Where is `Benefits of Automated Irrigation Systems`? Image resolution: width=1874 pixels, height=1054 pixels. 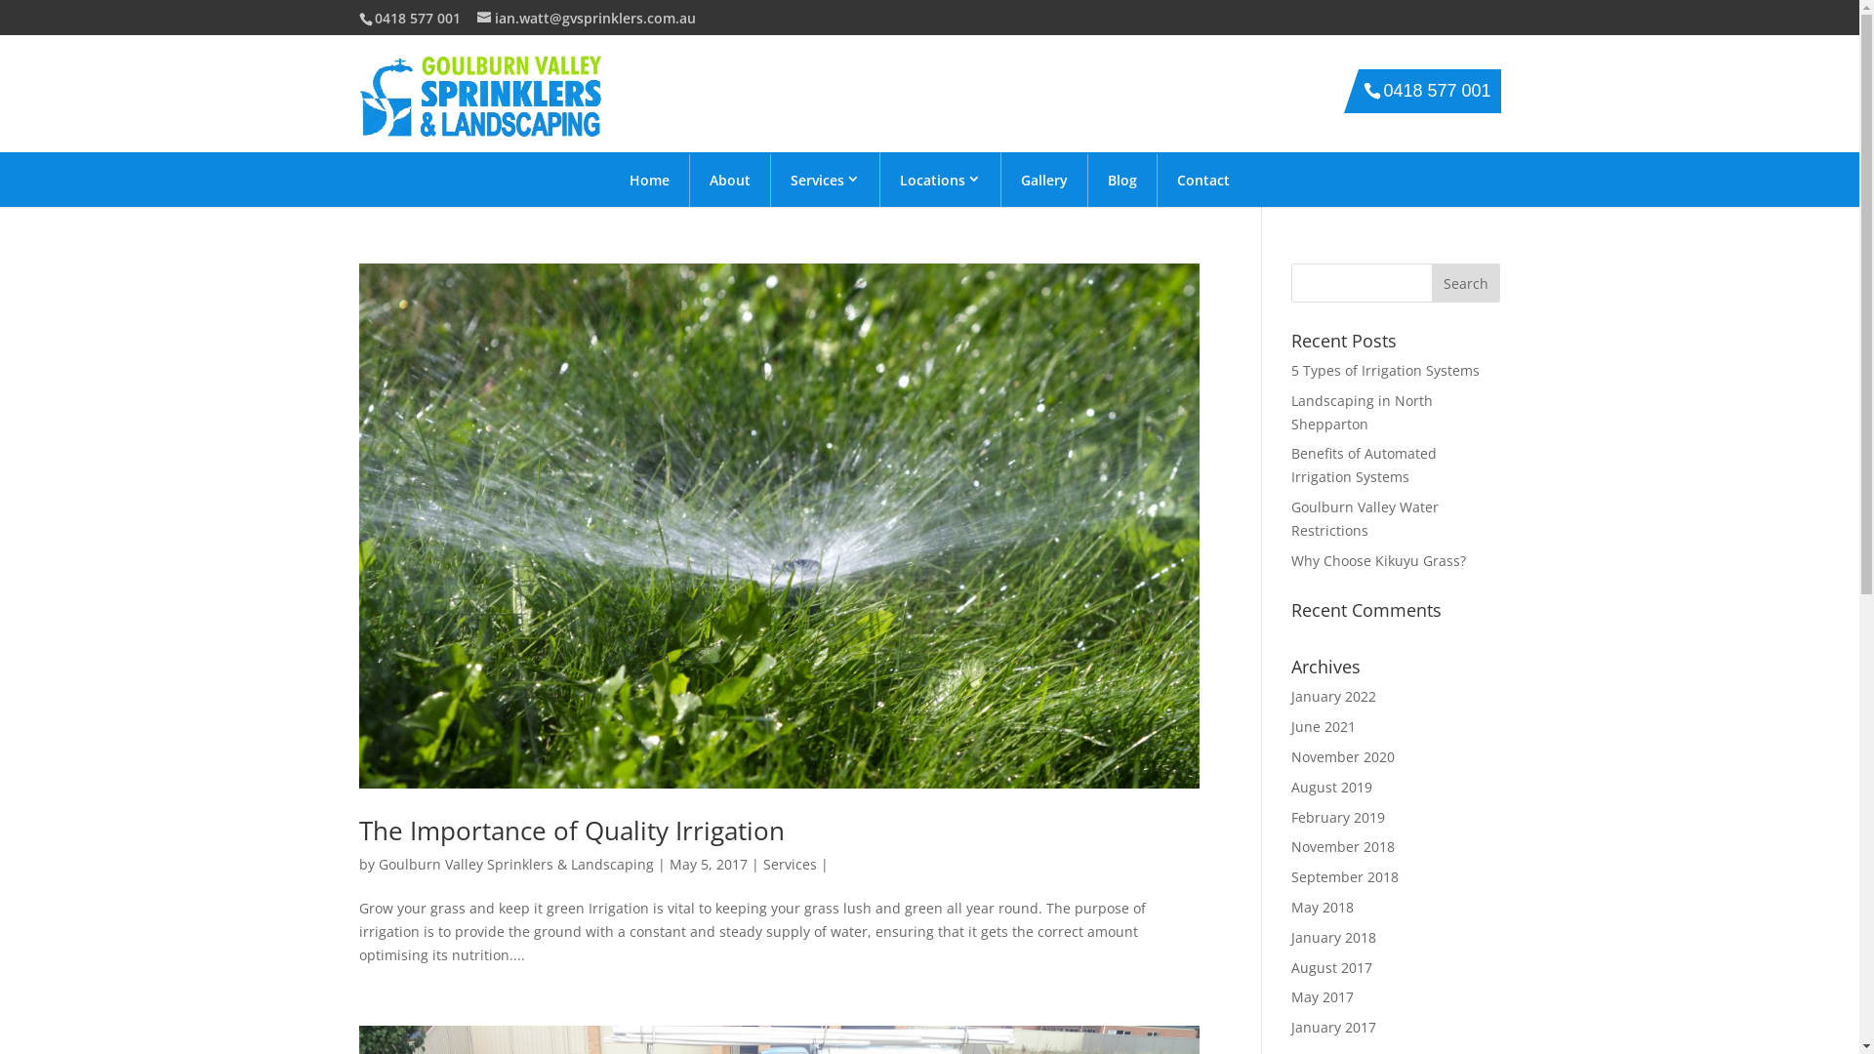
Benefits of Automated Irrigation Systems is located at coordinates (1365, 465).